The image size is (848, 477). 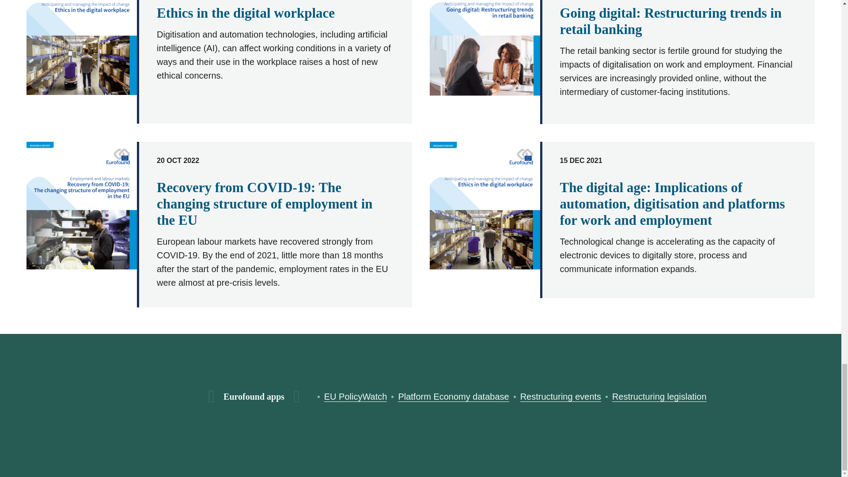 What do you see at coordinates (453, 397) in the screenshot?
I see `Platform Economy database` at bounding box center [453, 397].